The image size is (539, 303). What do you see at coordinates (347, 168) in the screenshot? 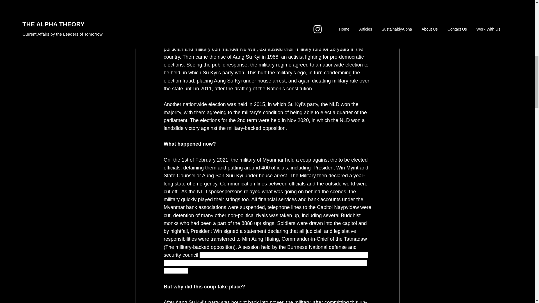
I see `Win Myint` at bounding box center [347, 168].